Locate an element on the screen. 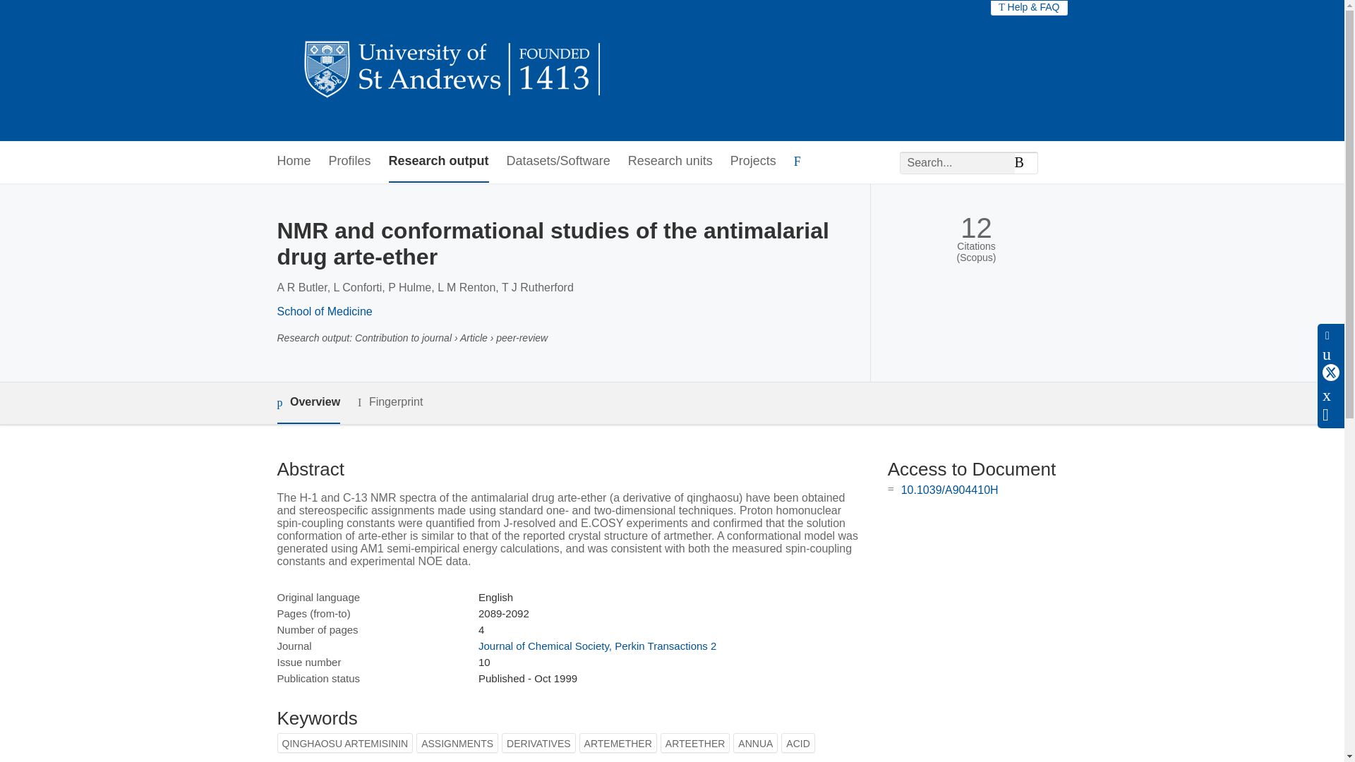  Profiles is located at coordinates (350, 162).